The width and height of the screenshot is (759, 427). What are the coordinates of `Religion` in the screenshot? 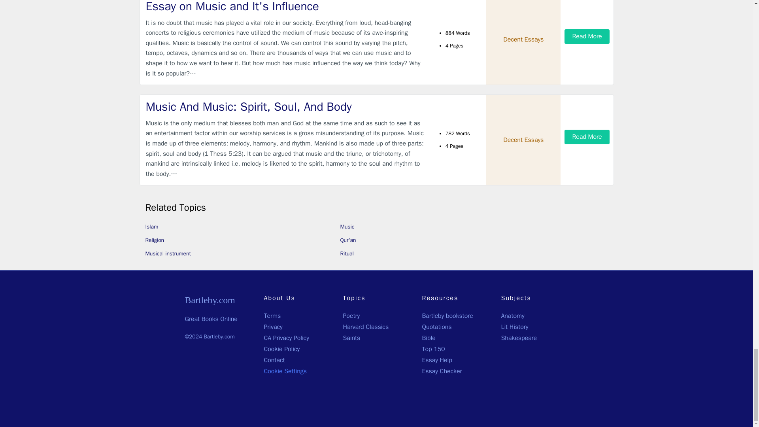 It's located at (155, 240).